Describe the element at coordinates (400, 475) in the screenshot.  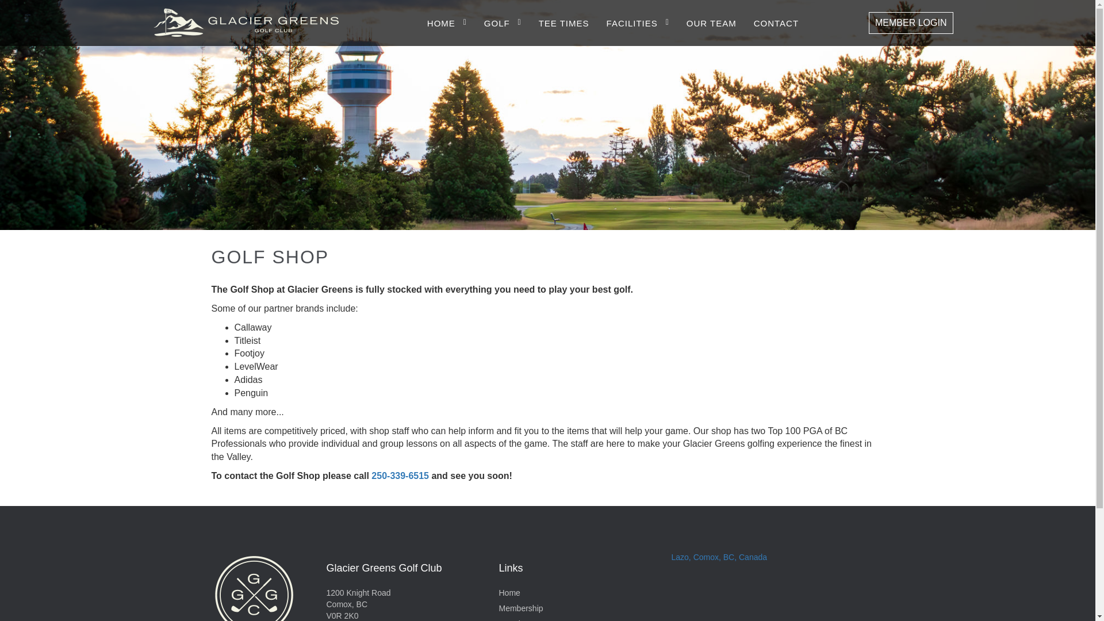
I see `250-339-6515` at that location.